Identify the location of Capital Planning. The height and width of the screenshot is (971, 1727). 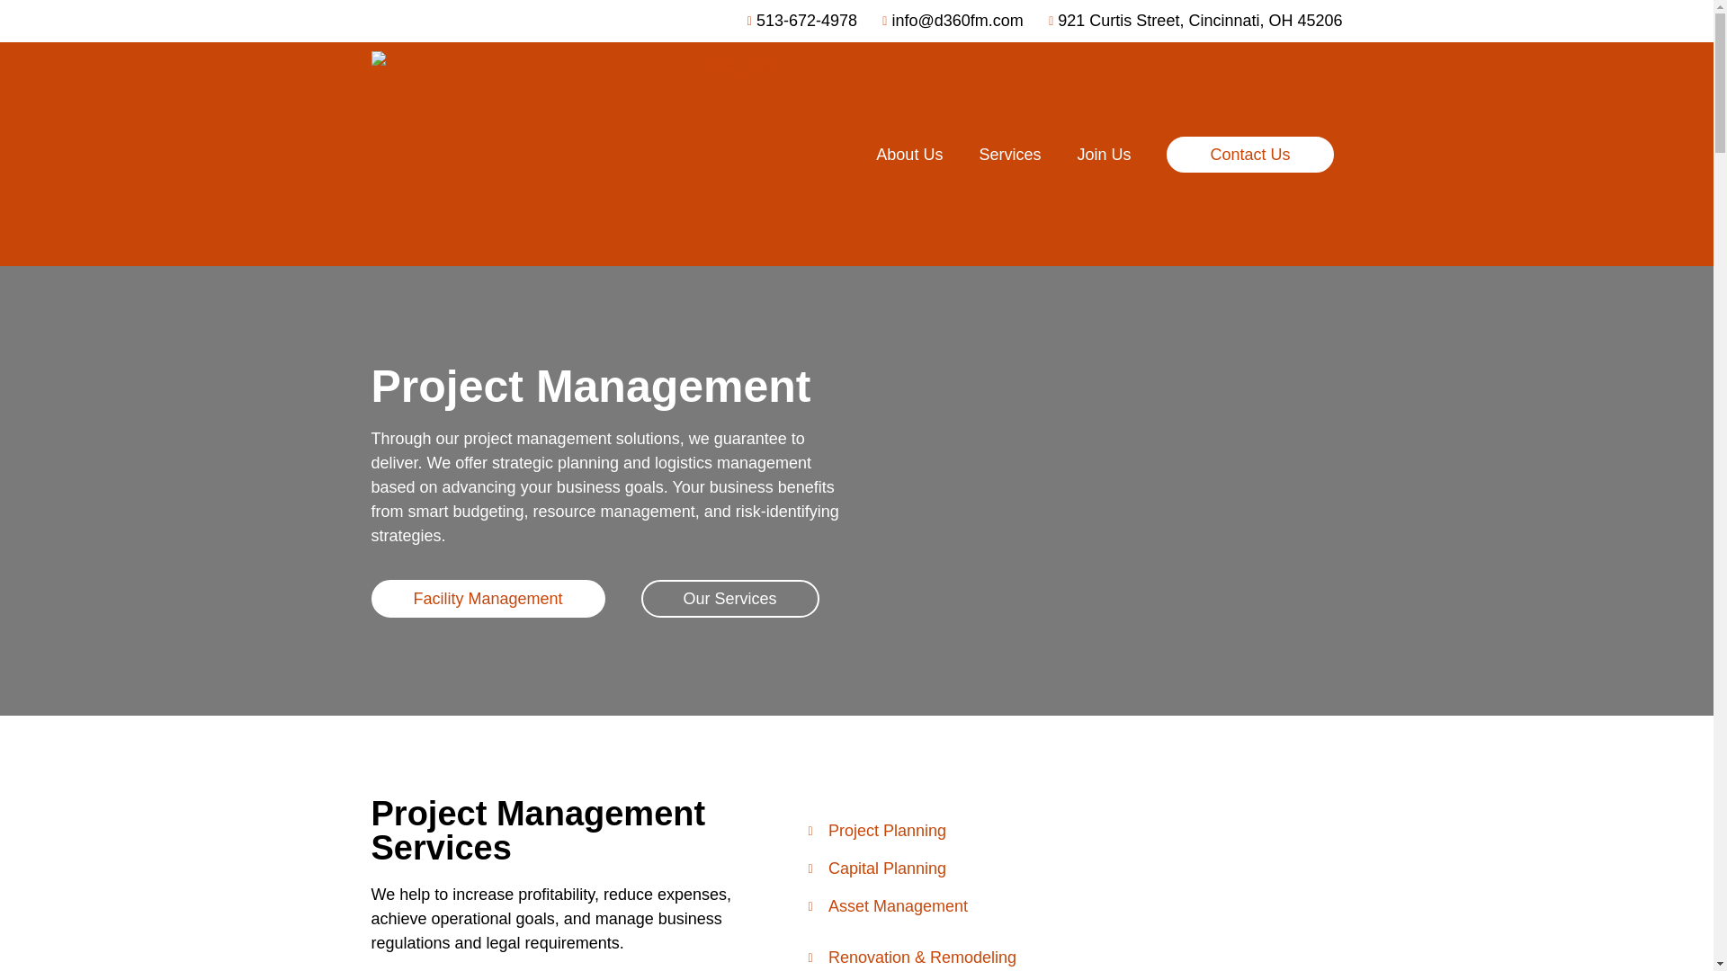
(887, 869).